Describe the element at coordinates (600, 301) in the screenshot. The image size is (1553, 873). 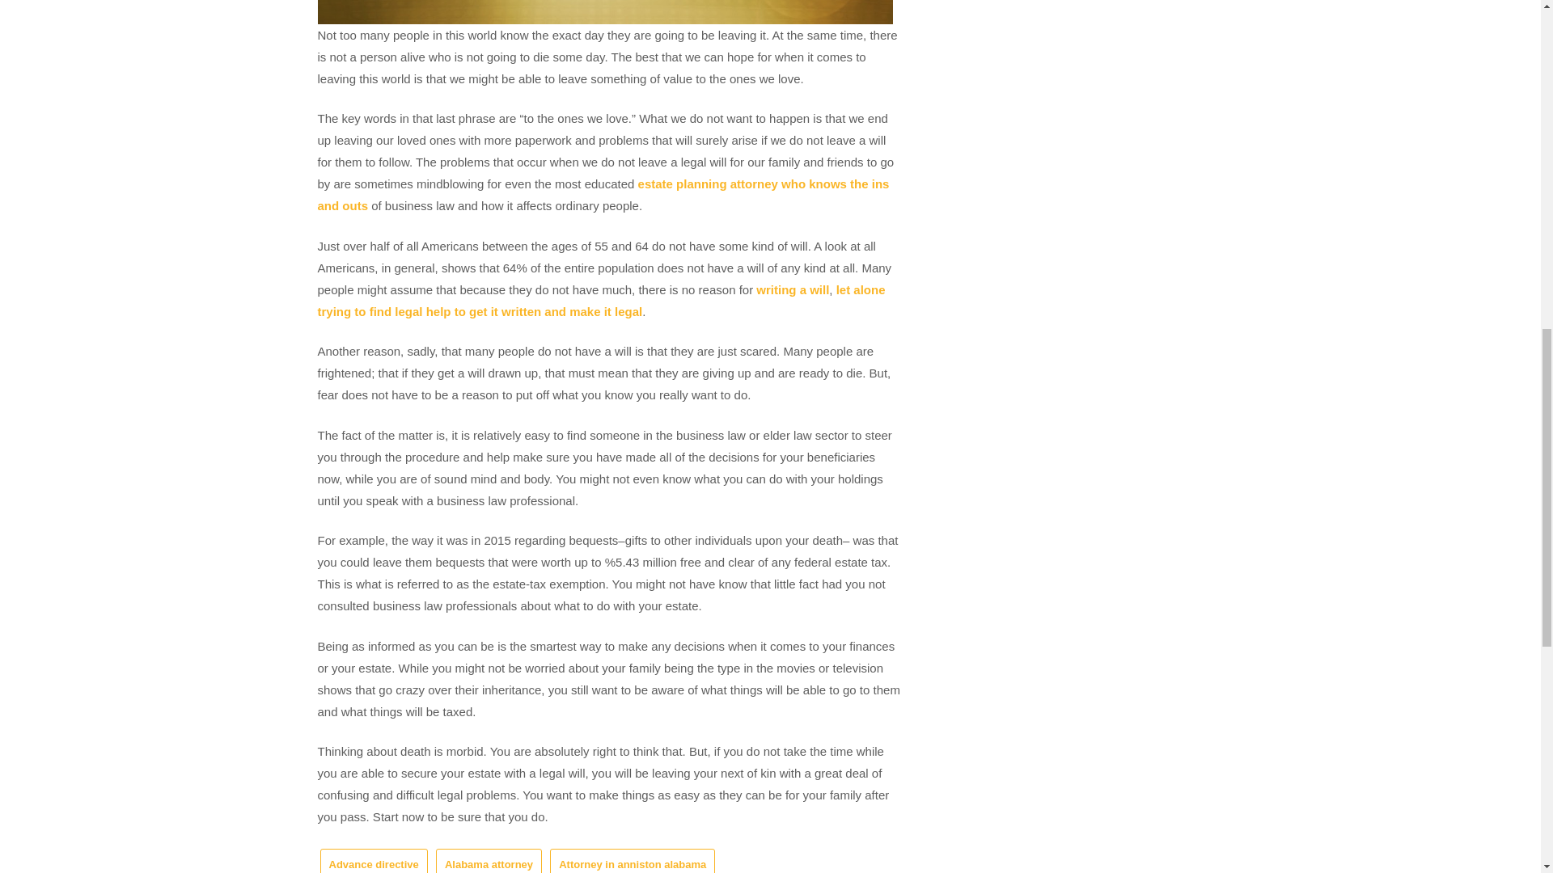
I see `Get more` at that location.